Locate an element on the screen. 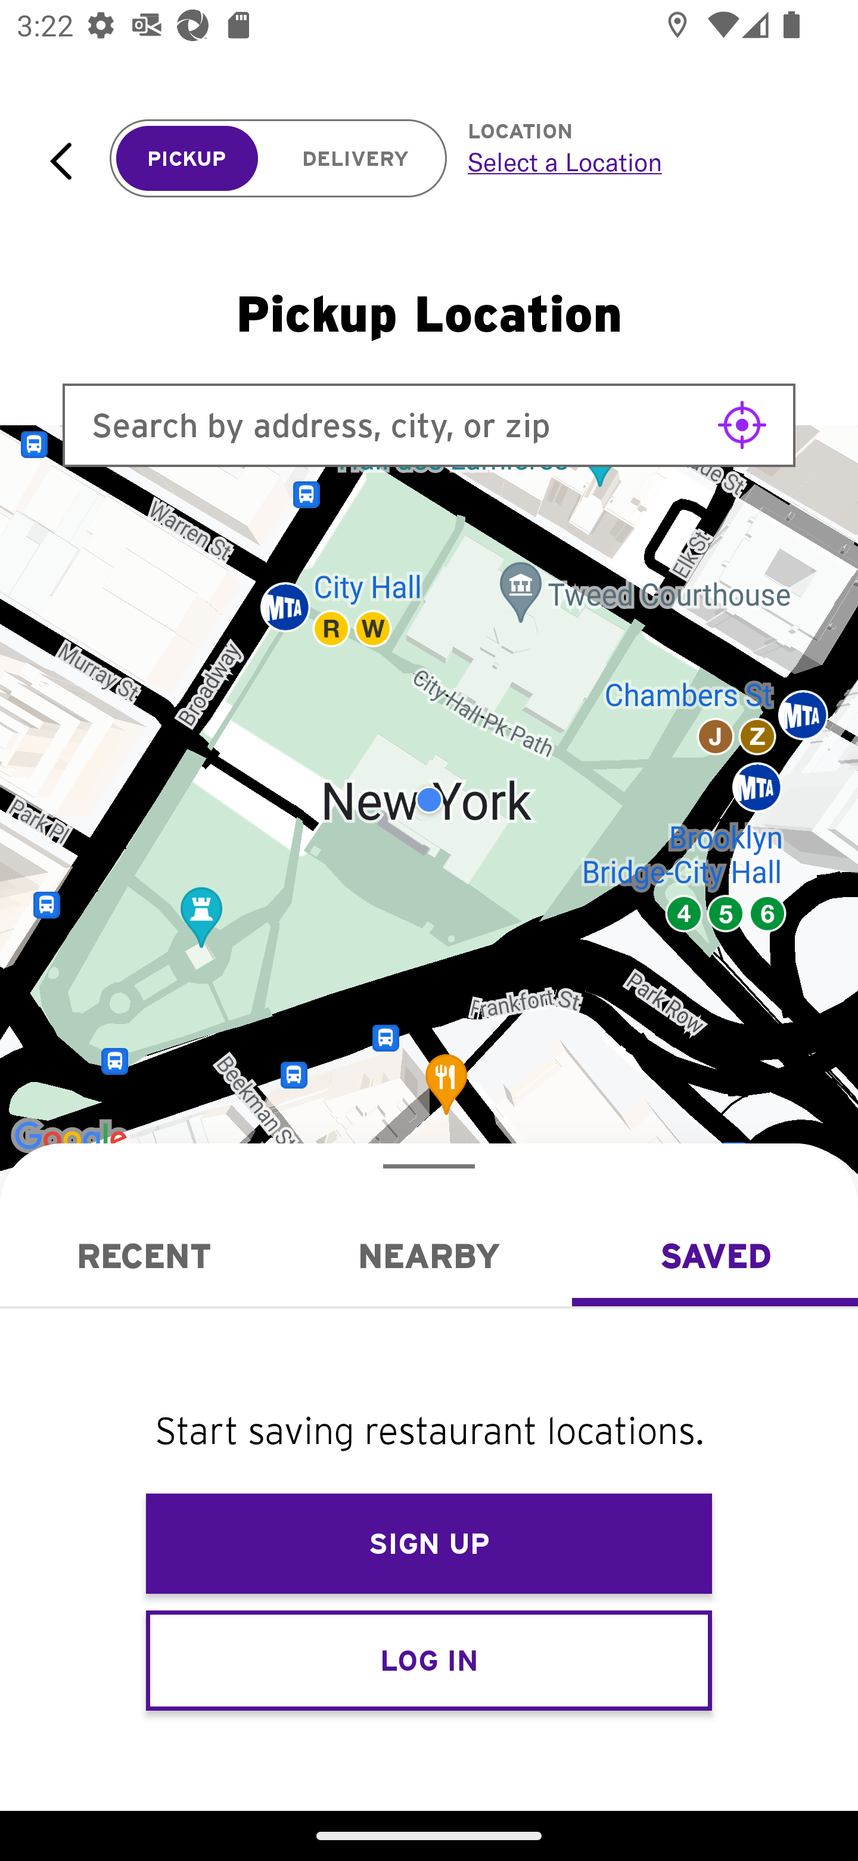 Image resolution: width=858 pixels, height=1861 pixels. Recent RECENT is located at coordinates (143, 1256).